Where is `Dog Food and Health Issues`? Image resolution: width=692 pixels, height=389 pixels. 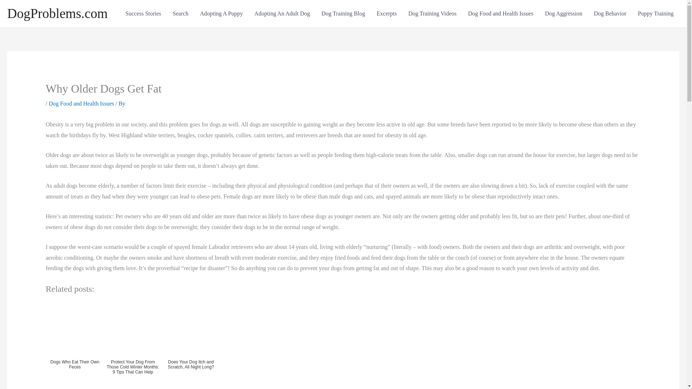 Dog Food and Health Issues is located at coordinates (500, 14).